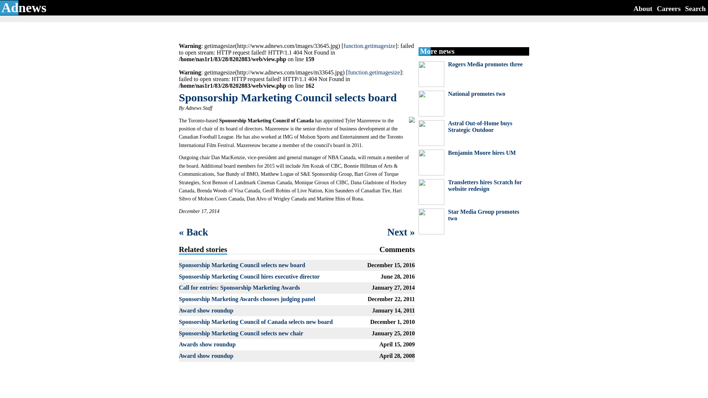 The height and width of the screenshot is (398, 708). Describe the element at coordinates (485, 185) in the screenshot. I see `Transletters hires Scratch for website redesign` at that location.